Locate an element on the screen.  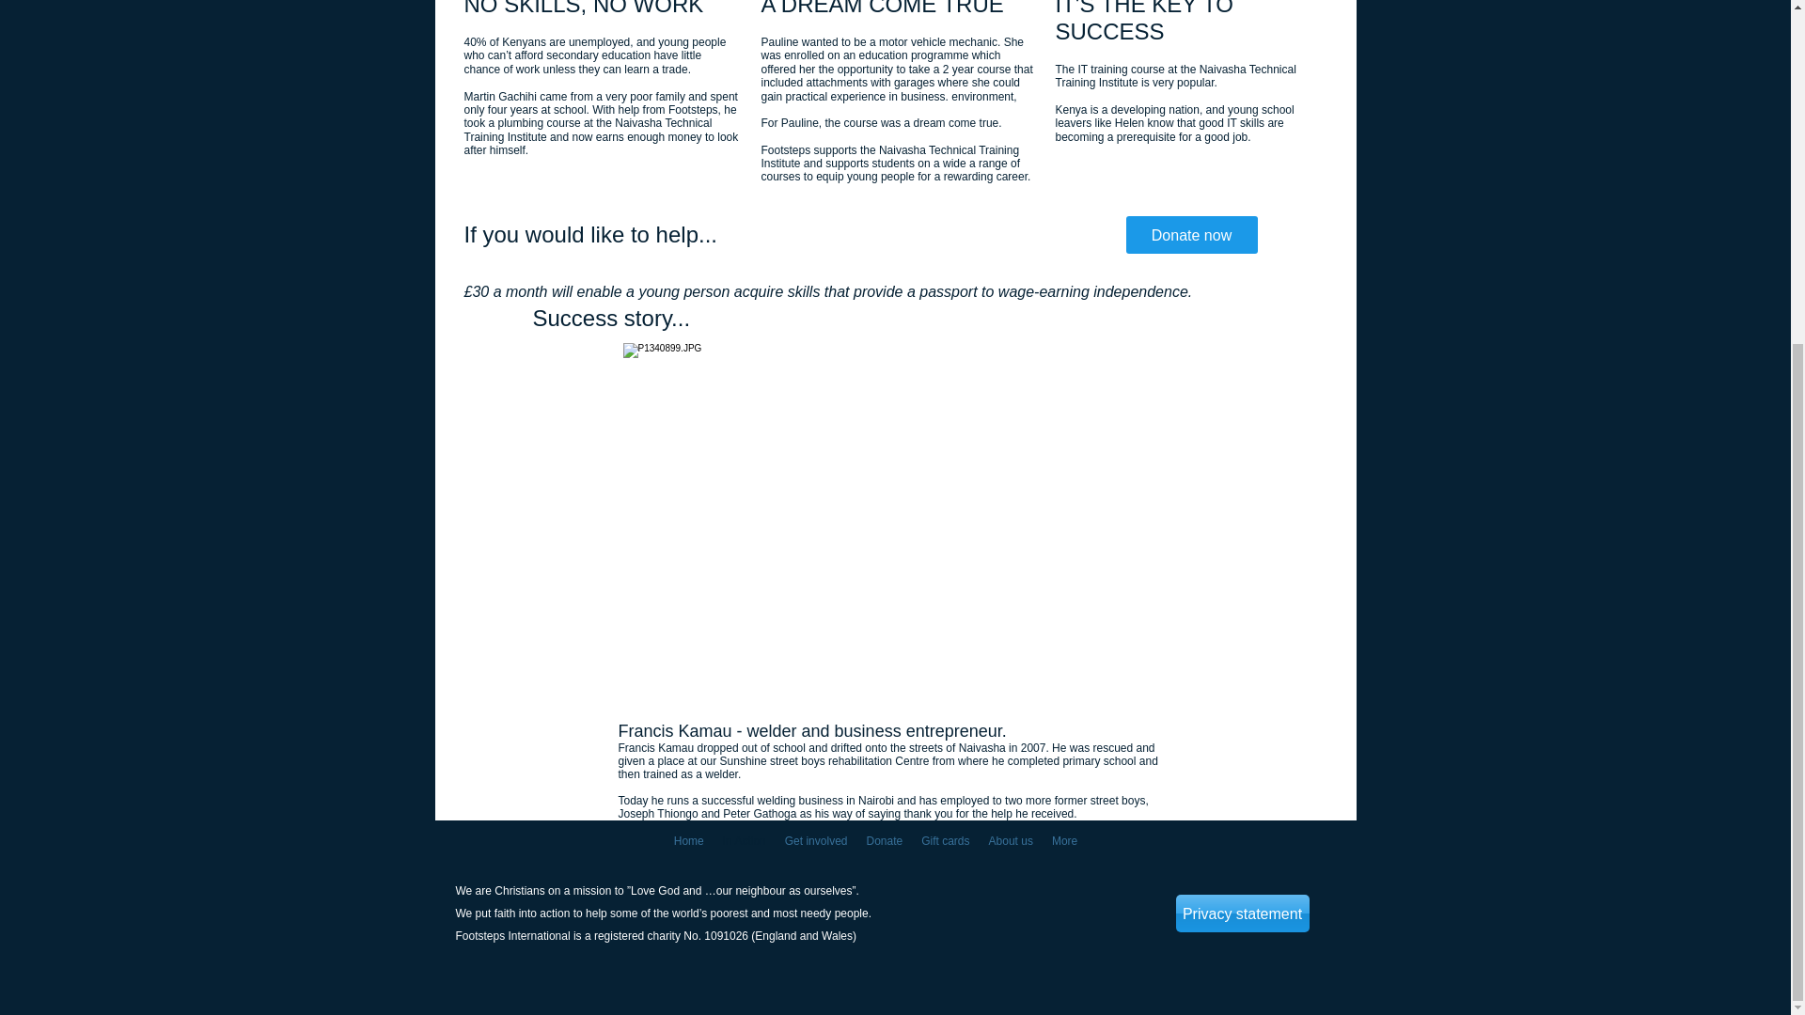
Get involved is located at coordinates (816, 847).